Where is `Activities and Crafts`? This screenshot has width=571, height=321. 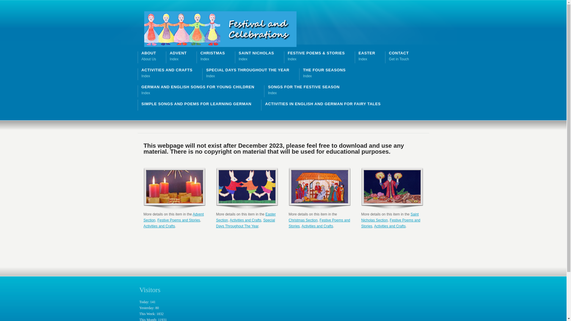
Activities and Crafts is located at coordinates (246, 220).